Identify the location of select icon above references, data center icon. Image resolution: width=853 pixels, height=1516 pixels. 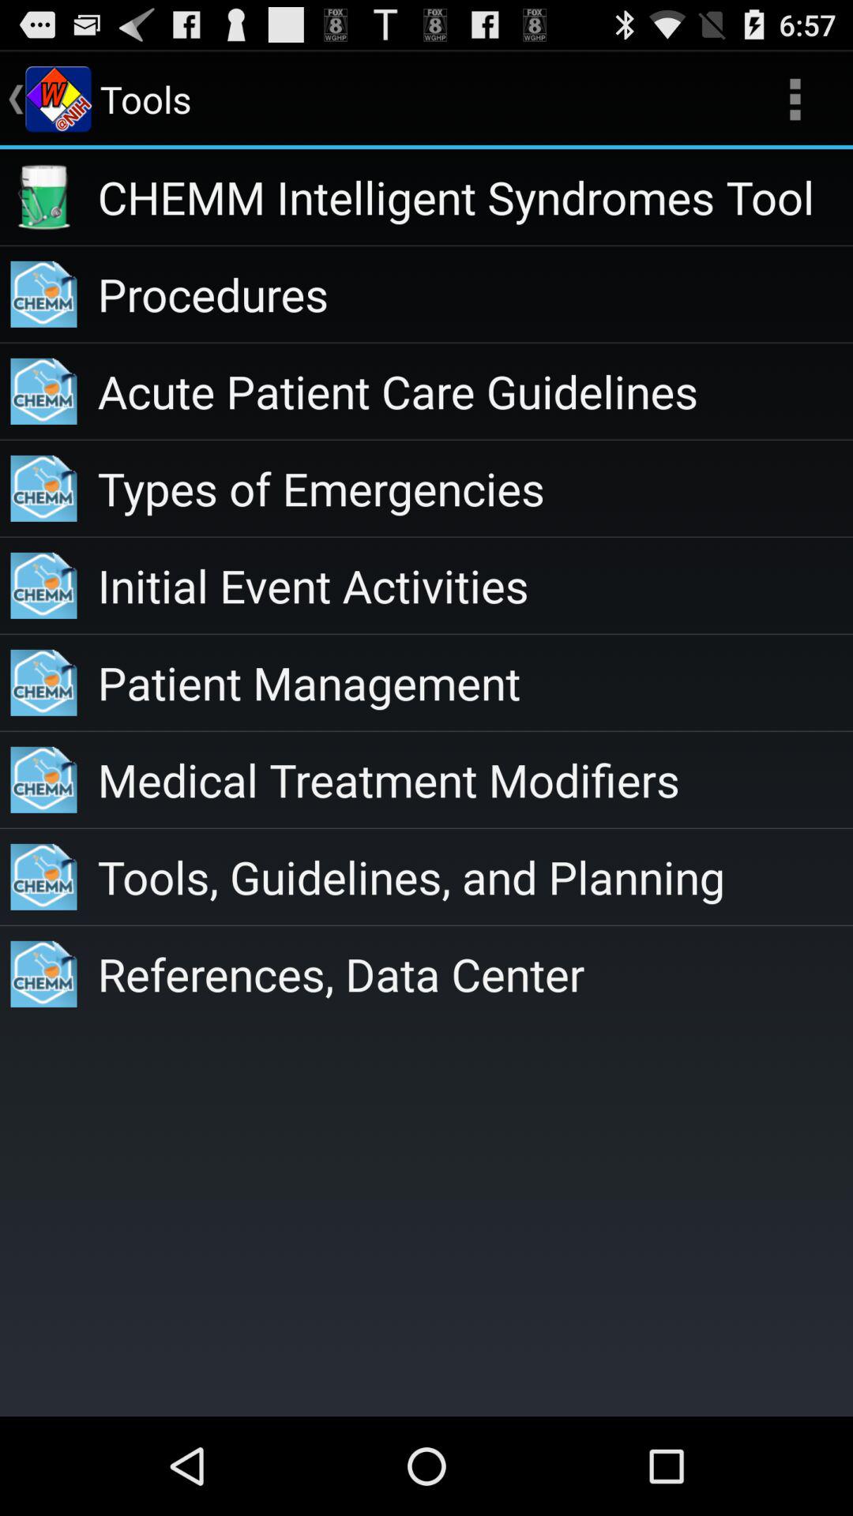
(475, 876).